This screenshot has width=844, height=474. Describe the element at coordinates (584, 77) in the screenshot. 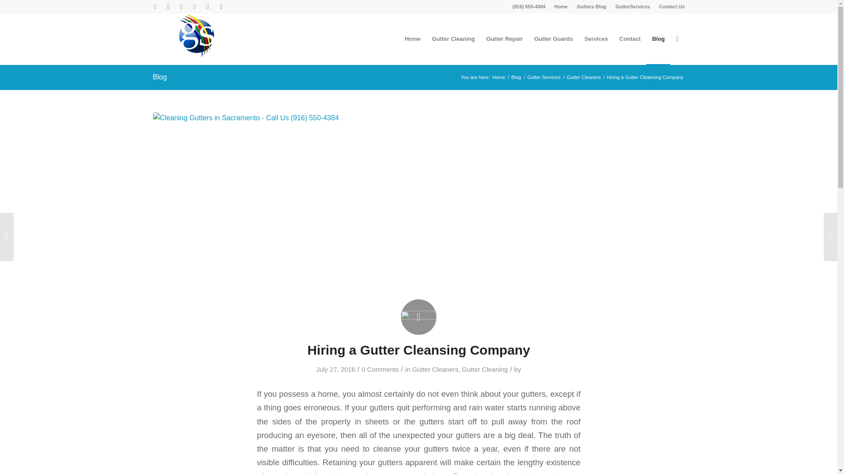

I see `Gutter Cleaners` at that location.